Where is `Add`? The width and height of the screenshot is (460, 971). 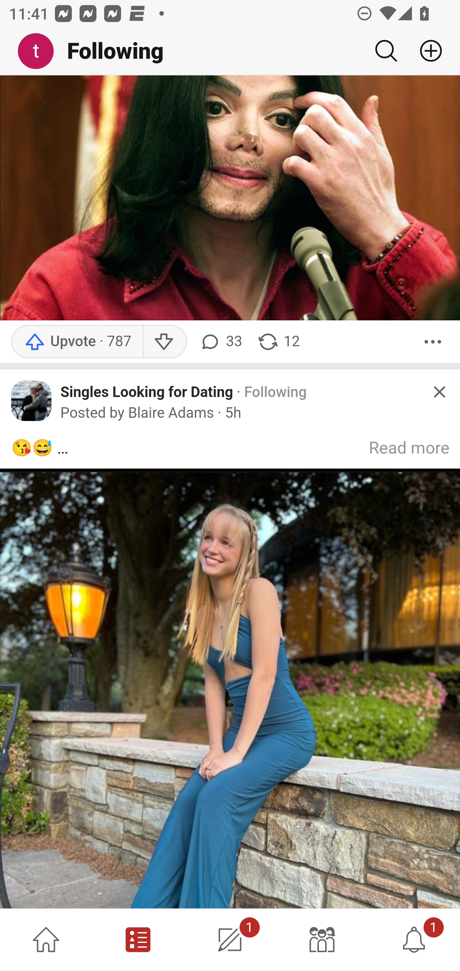 Add is located at coordinates (426, 51).